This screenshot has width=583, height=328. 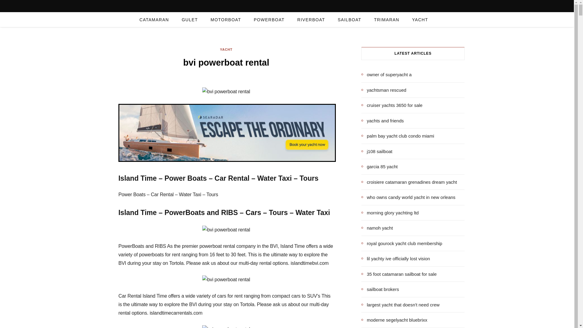 What do you see at coordinates (398, 136) in the screenshot?
I see `palm bay yacht club condo miami` at bounding box center [398, 136].